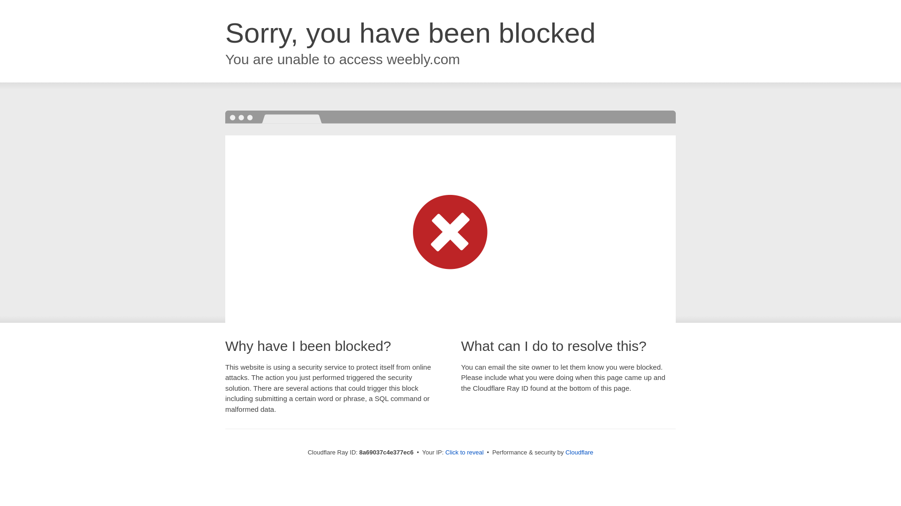  I want to click on Click to reveal, so click(465, 453).